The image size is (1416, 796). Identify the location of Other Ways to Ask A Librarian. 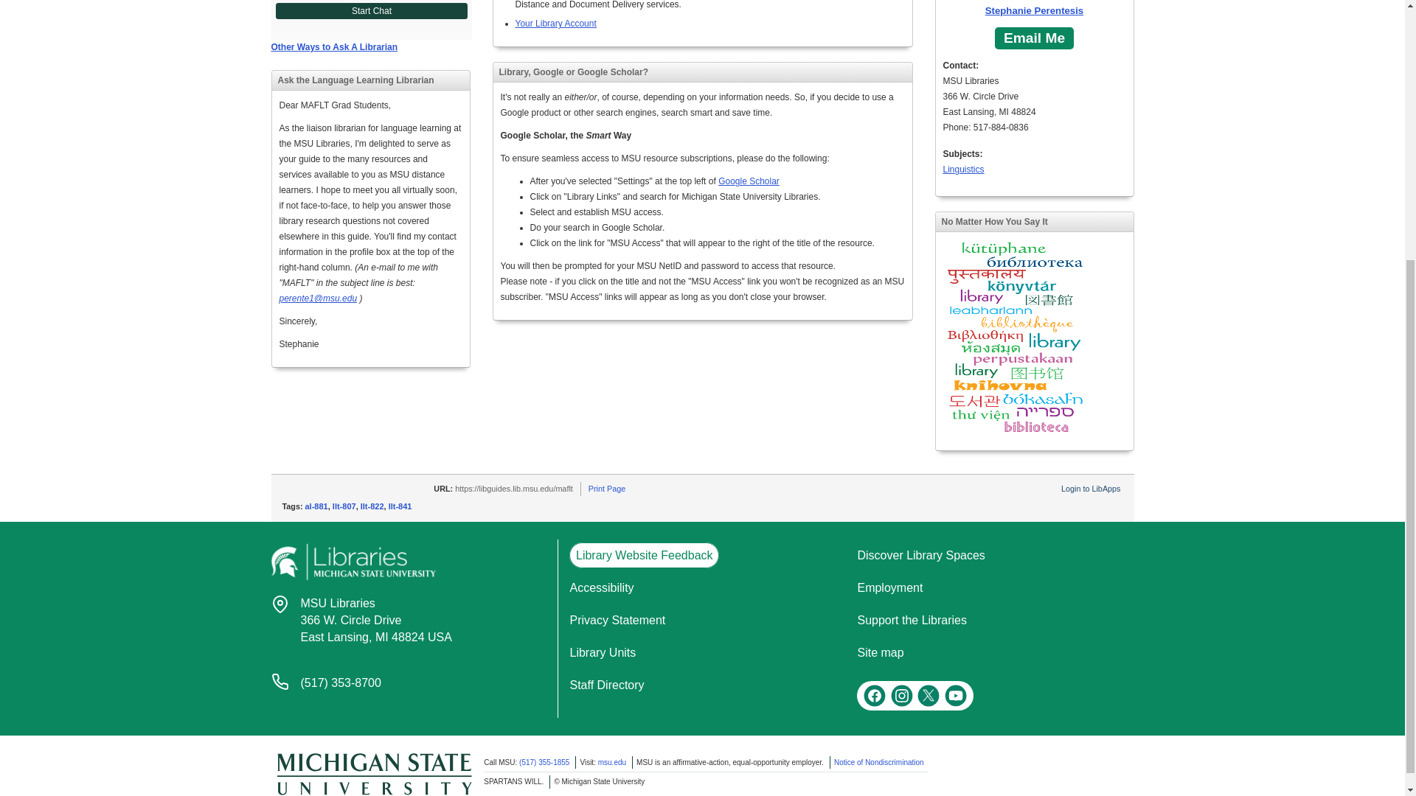
(644, 555).